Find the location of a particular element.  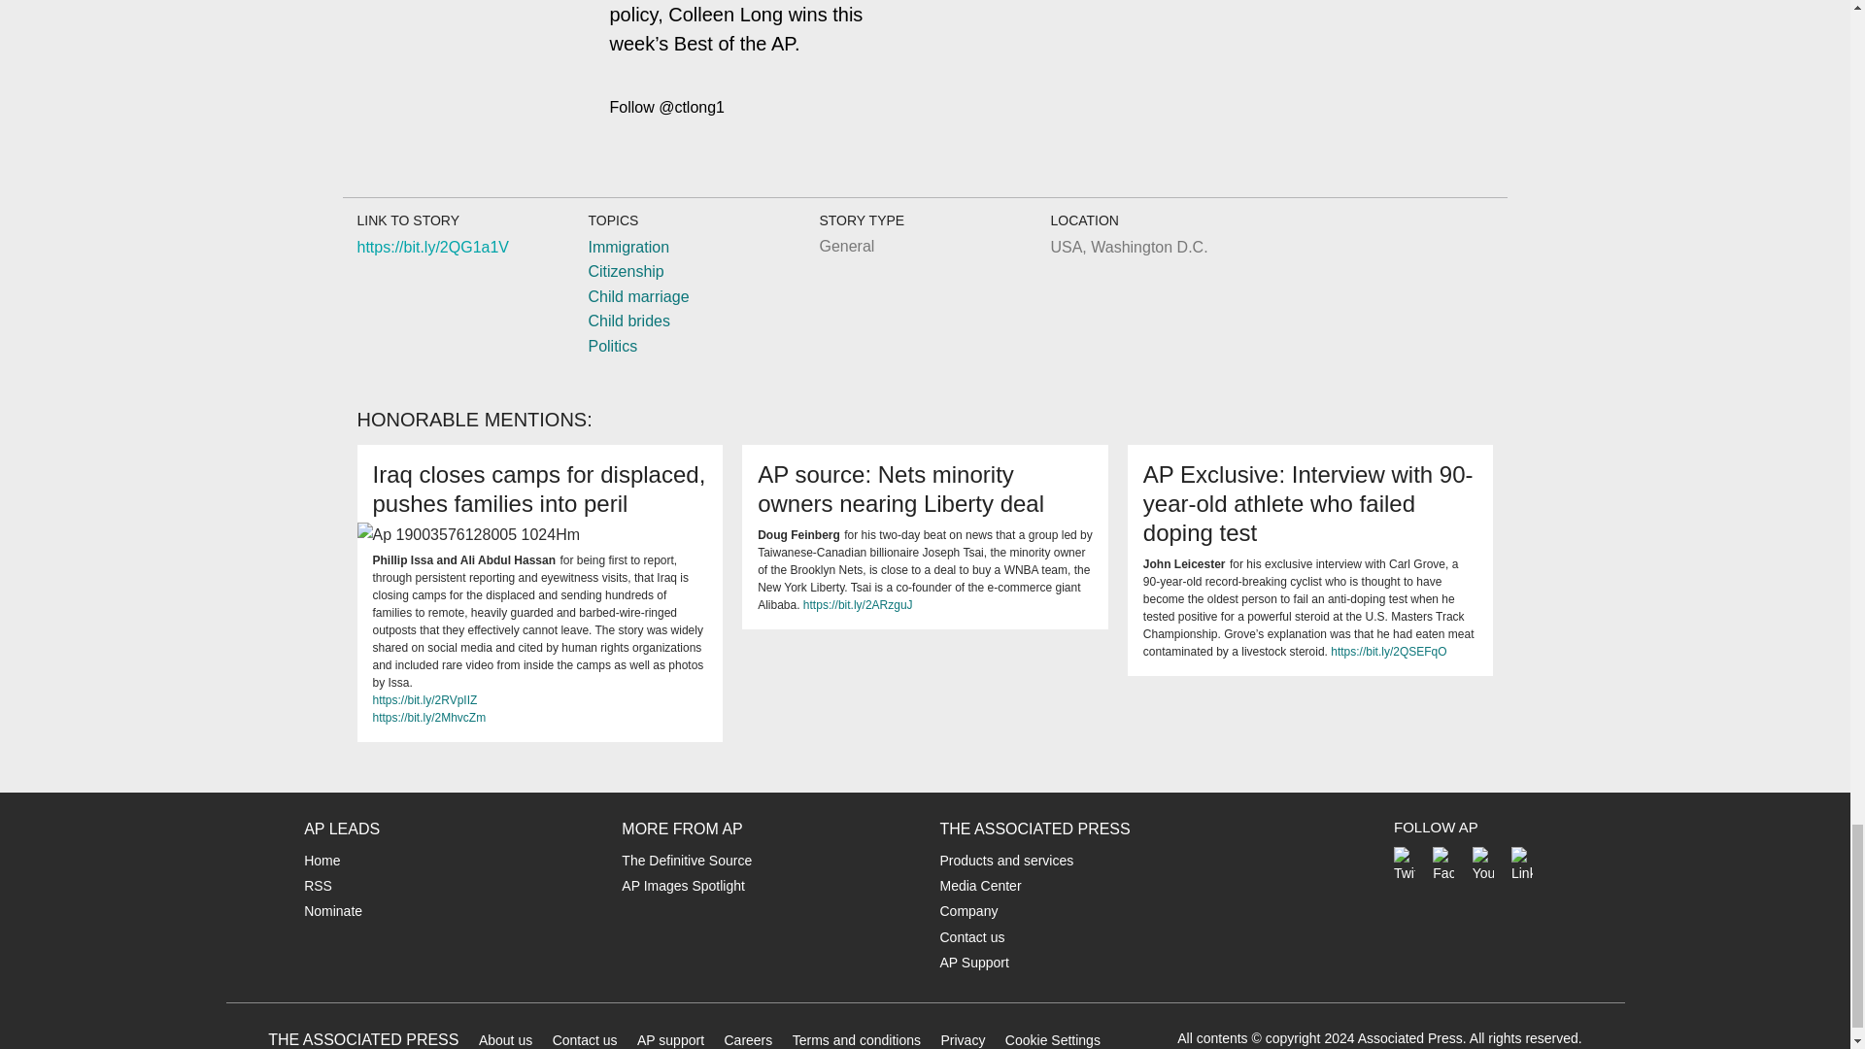

Child marriage is located at coordinates (637, 297).